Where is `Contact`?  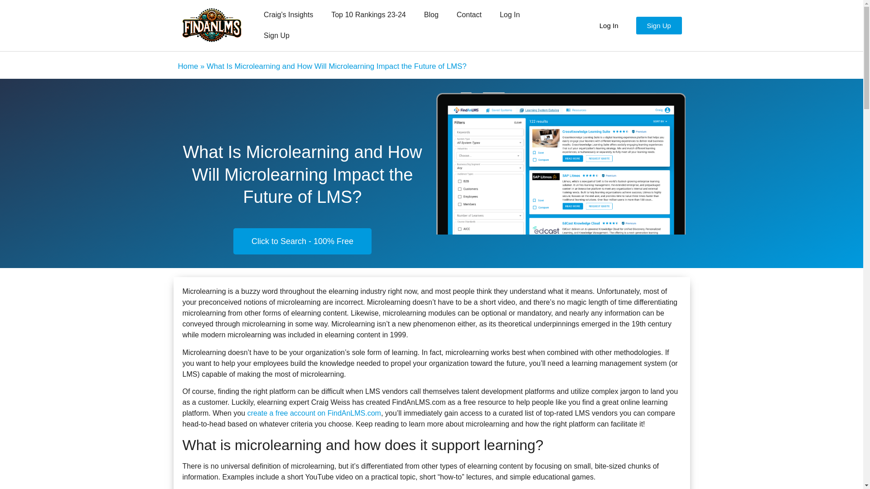
Contact is located at coordinates (469, 14).